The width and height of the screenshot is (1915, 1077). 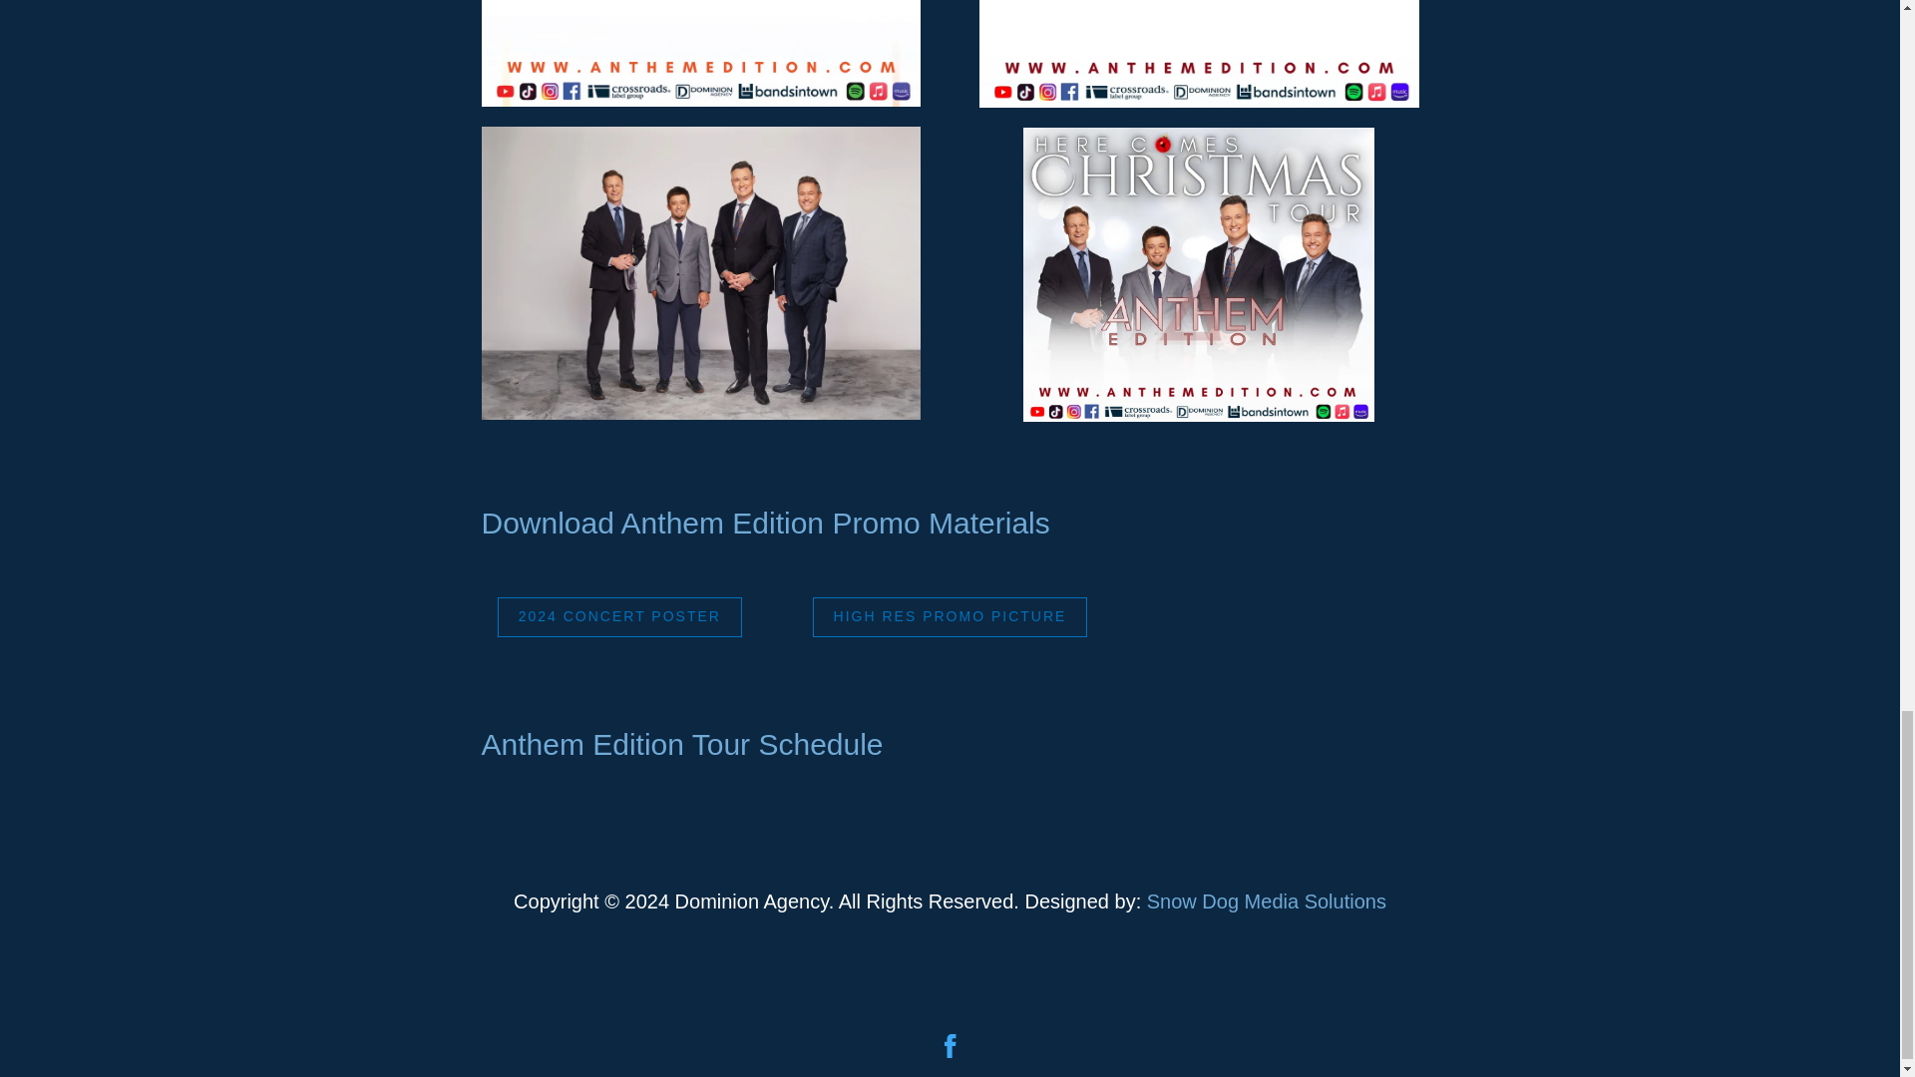 I want to click on 2024 CONCERT POSTER, so click(x=620, y=617).